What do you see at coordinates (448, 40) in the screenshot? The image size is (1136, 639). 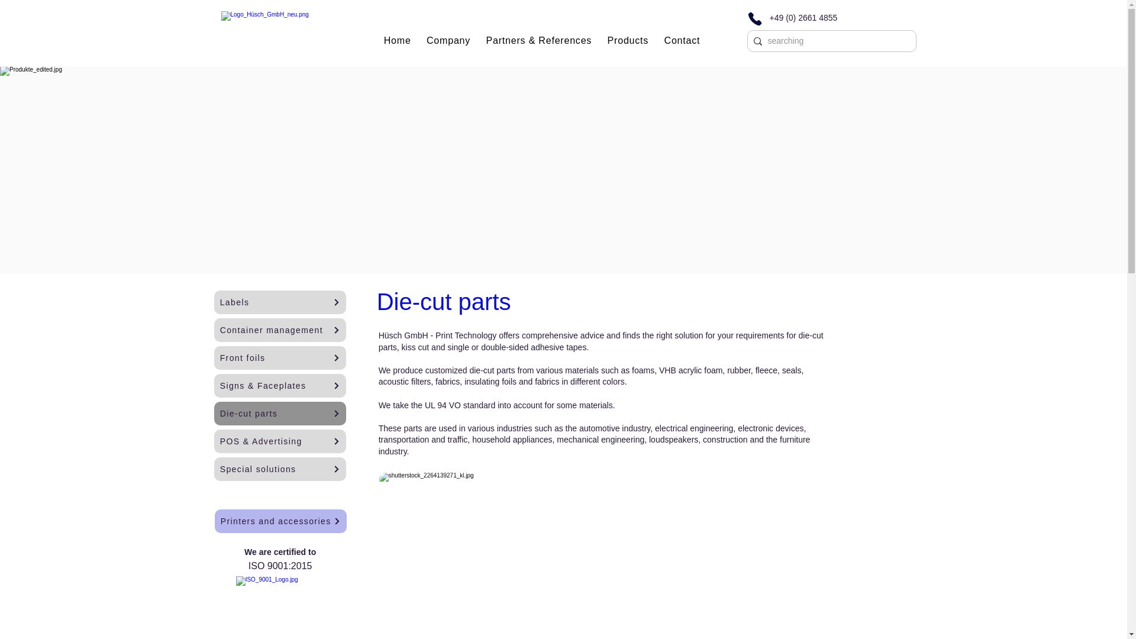 I see `Company` at bounding box center [448, 40].